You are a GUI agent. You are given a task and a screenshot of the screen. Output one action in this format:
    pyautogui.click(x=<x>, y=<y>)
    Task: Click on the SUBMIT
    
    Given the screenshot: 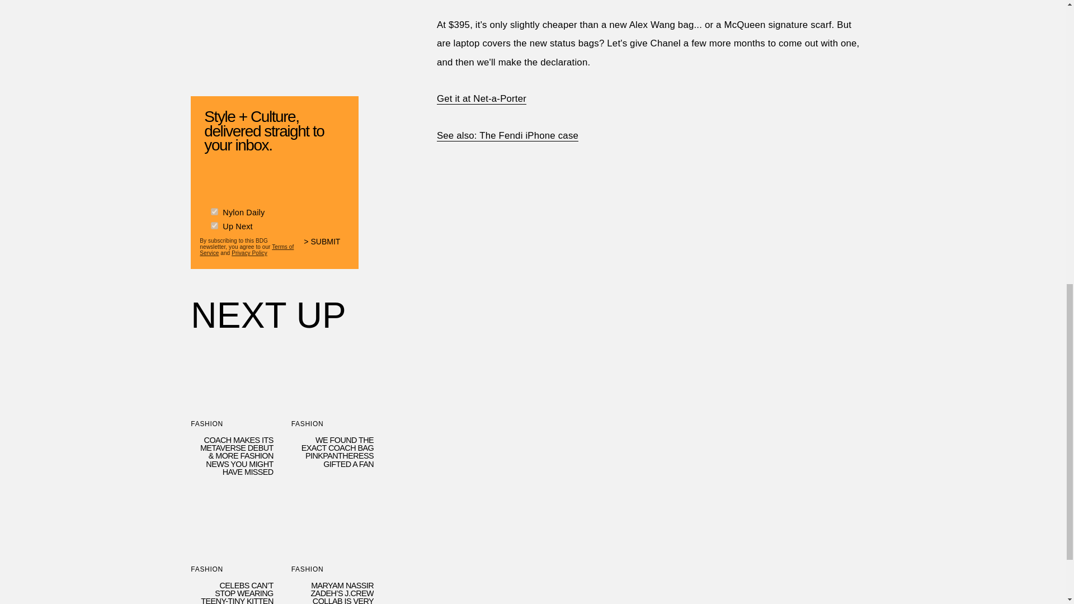 What is the action you would take?
    pyautogui.click(x=327, y=246)
    